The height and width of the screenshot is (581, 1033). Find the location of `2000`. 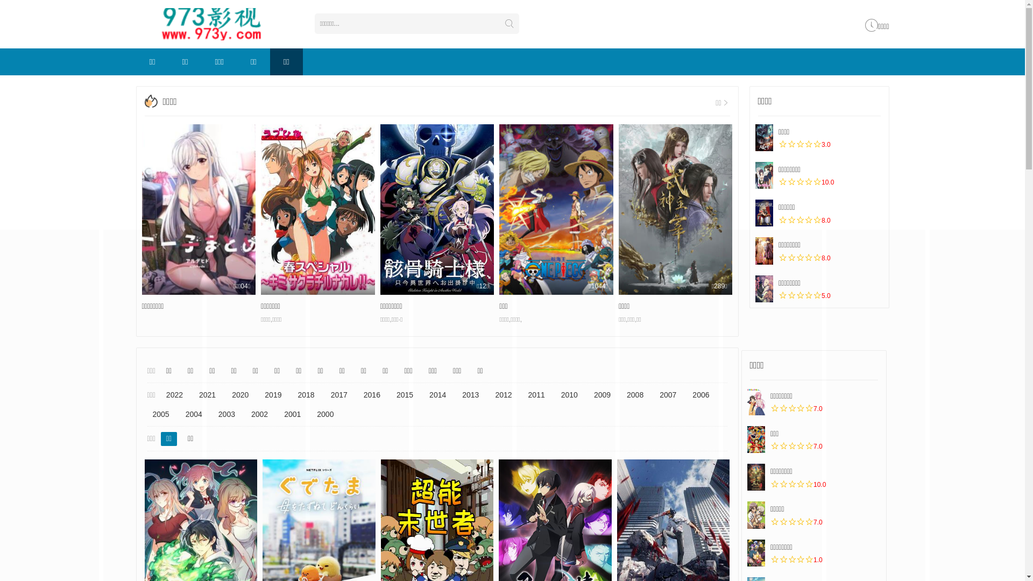

2000 is located at coordinates (325, 415).